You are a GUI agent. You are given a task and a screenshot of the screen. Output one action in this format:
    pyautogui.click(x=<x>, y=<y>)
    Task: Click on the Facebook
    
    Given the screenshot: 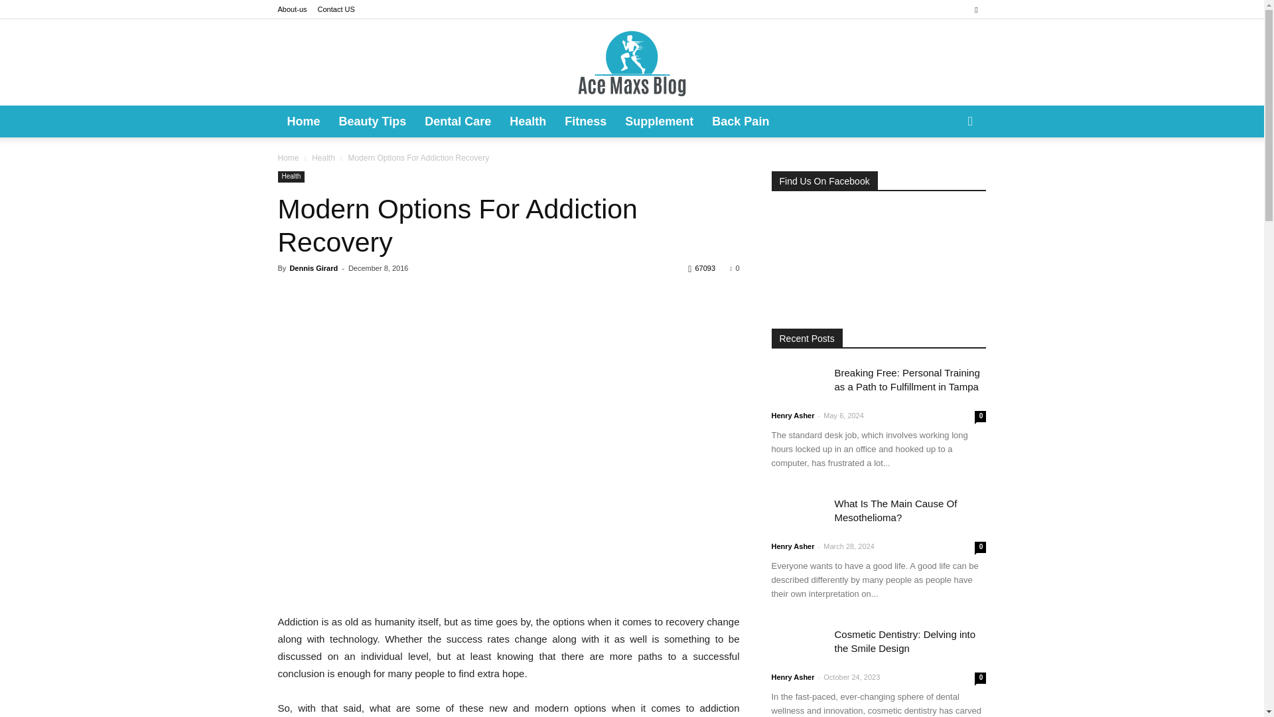 What is the action you would take?
    pyautogui.click(x=975, y=9)
    